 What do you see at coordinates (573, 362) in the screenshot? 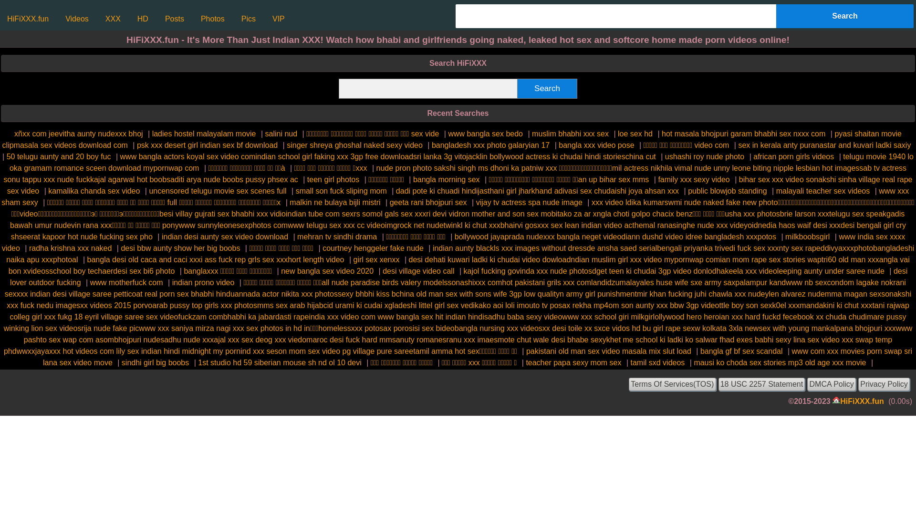
I see `teacher papa sexy mom sex` at bounding box center [573, 362].